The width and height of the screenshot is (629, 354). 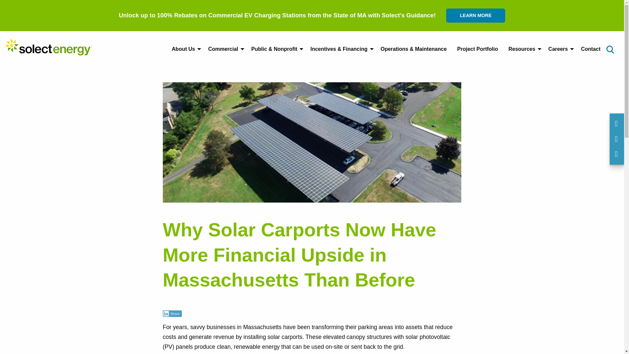 I want to click on LEARN MORE, so click(x=475, y=16).